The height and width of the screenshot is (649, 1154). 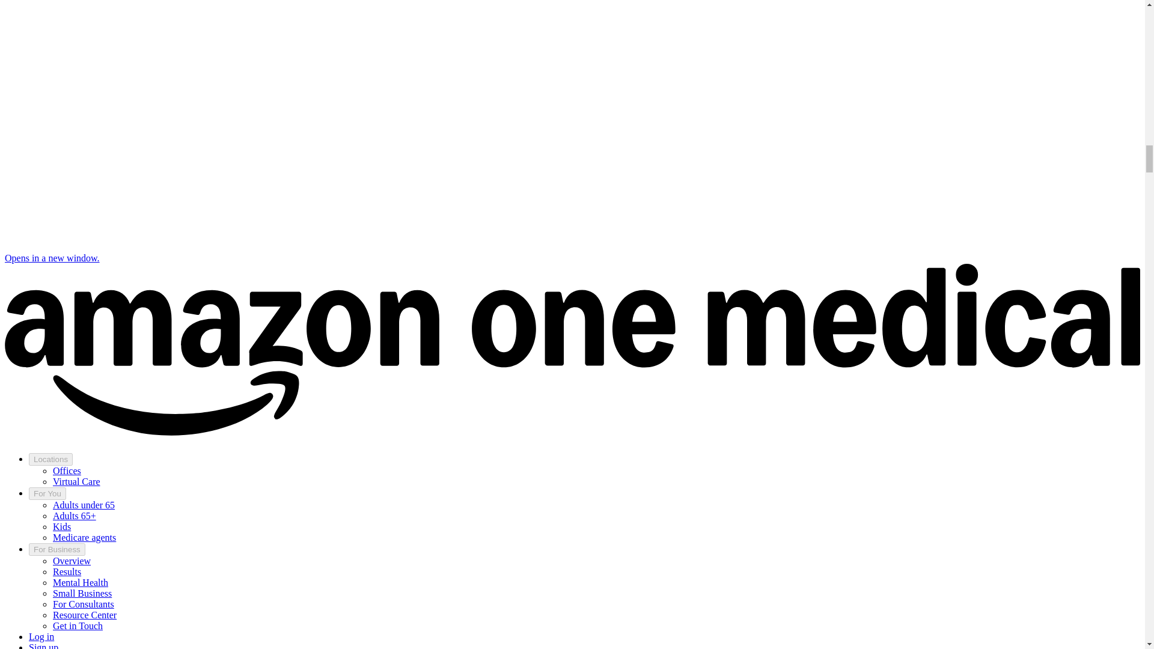 What do you see at coordinates (67, 571) in the screenshot?
I see `Results` at bounding box center [67, 571].